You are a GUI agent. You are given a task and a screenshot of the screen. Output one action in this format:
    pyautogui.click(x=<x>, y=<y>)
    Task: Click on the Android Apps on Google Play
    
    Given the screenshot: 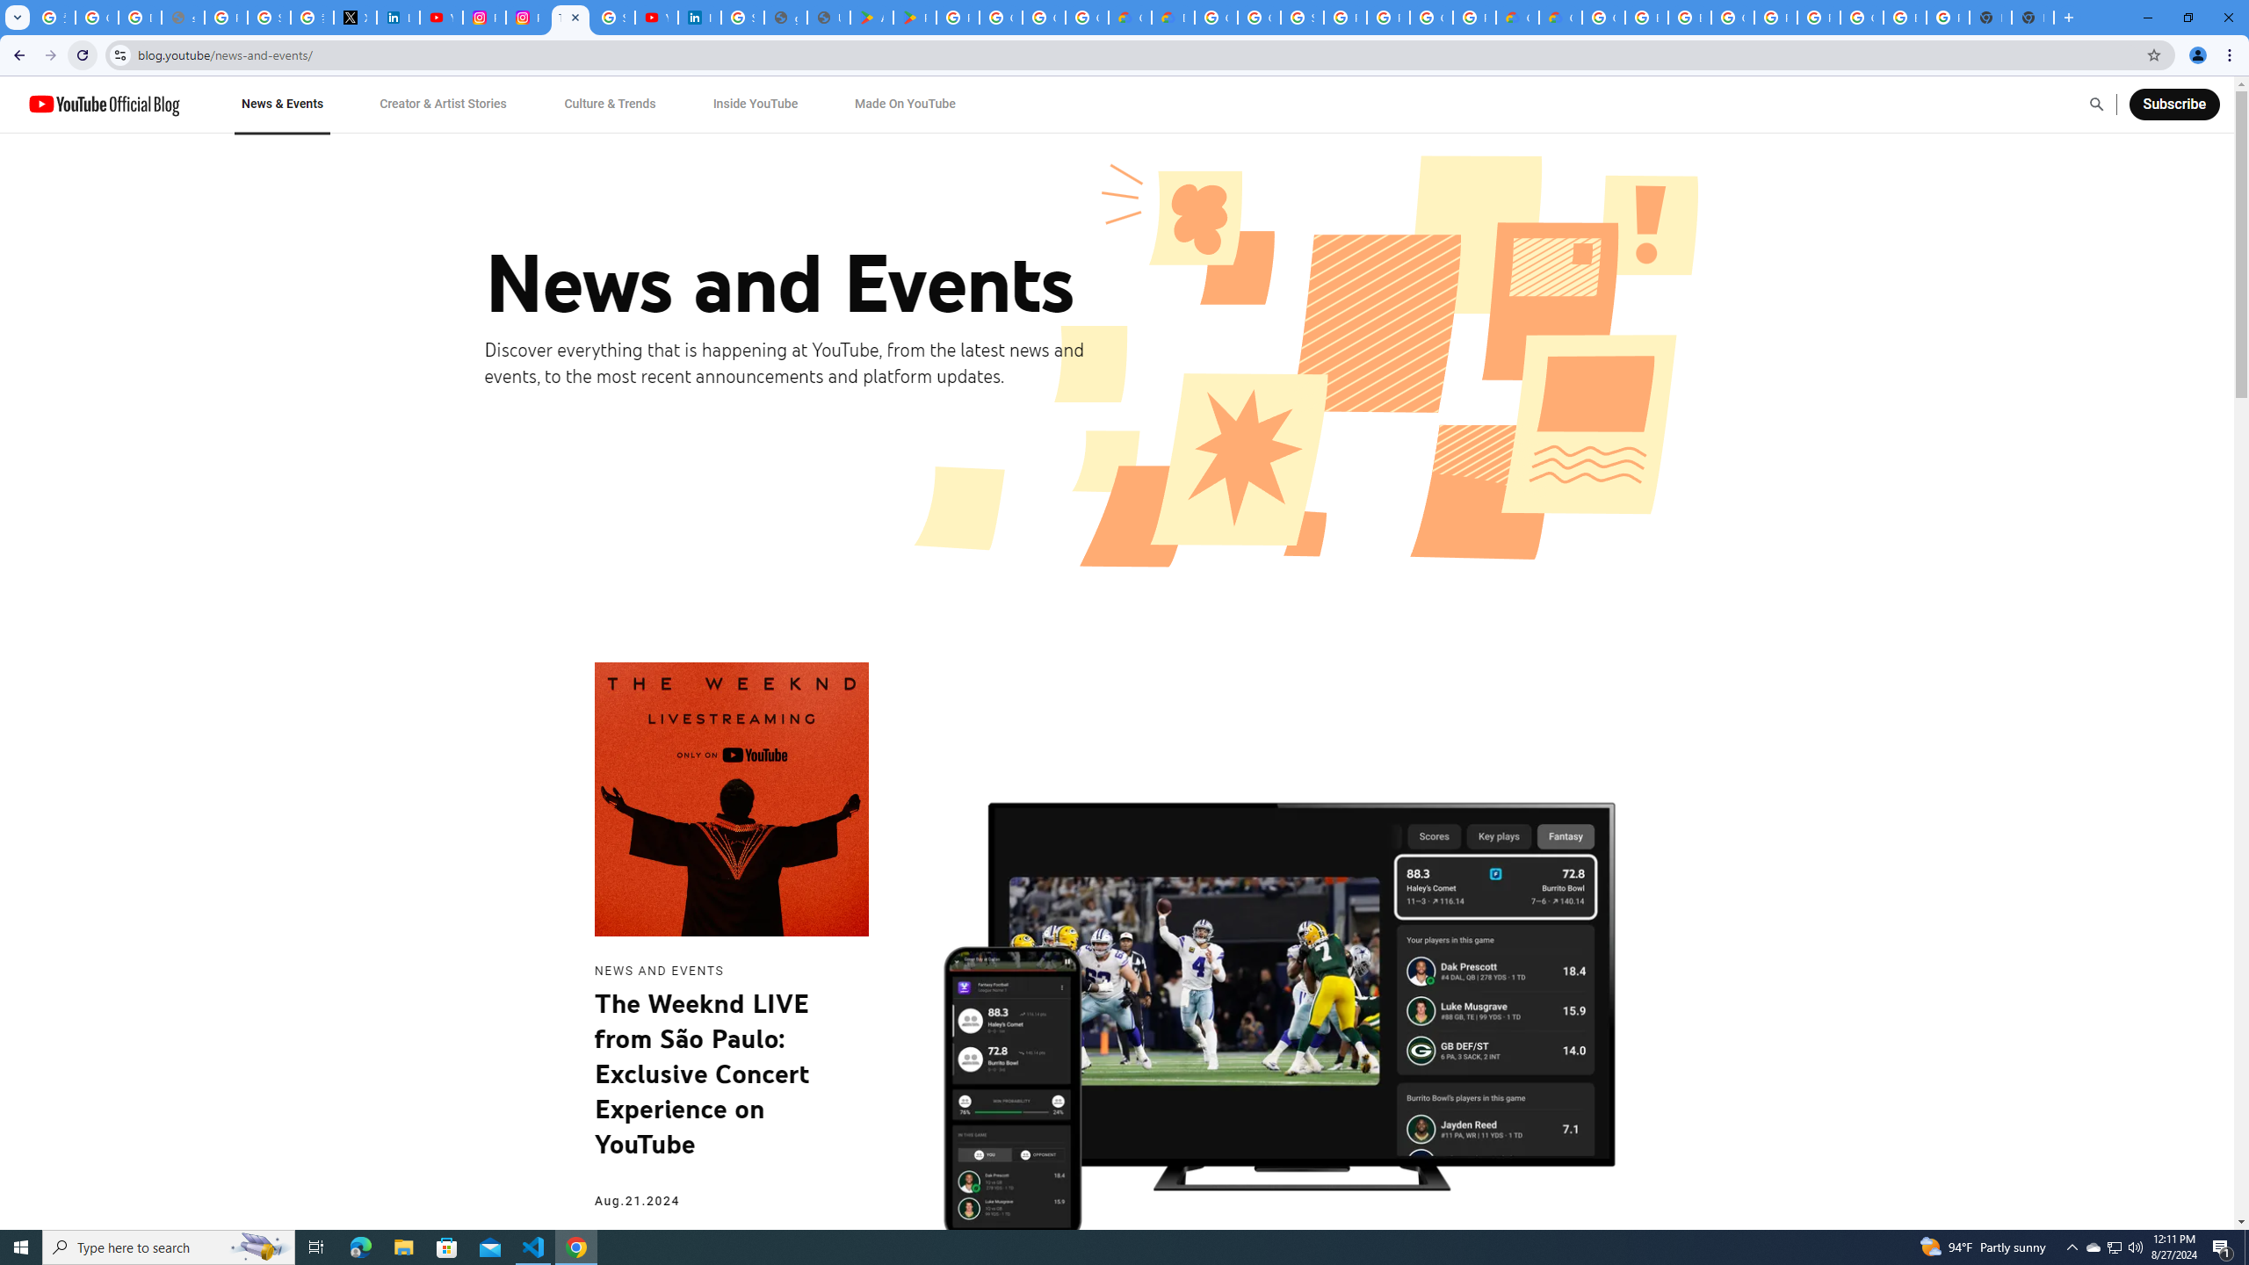 What is the action you would take?
    pyautogui.click(x=872, y=18)
    